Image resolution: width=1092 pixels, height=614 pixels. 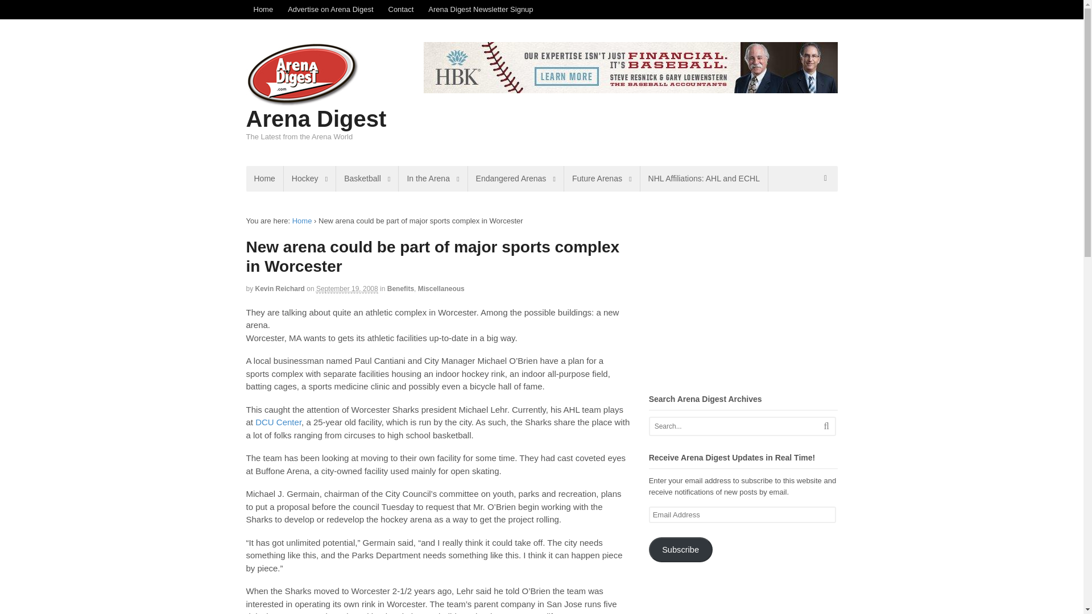 I want to click on View all items in Benefits, so click(x=400, y=289).